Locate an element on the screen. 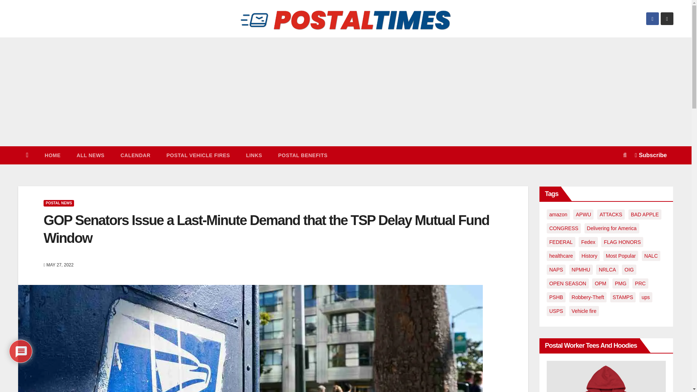 The height and width of the screenshot is (392, 697). Subscribe is located at coordinates (651, 155).